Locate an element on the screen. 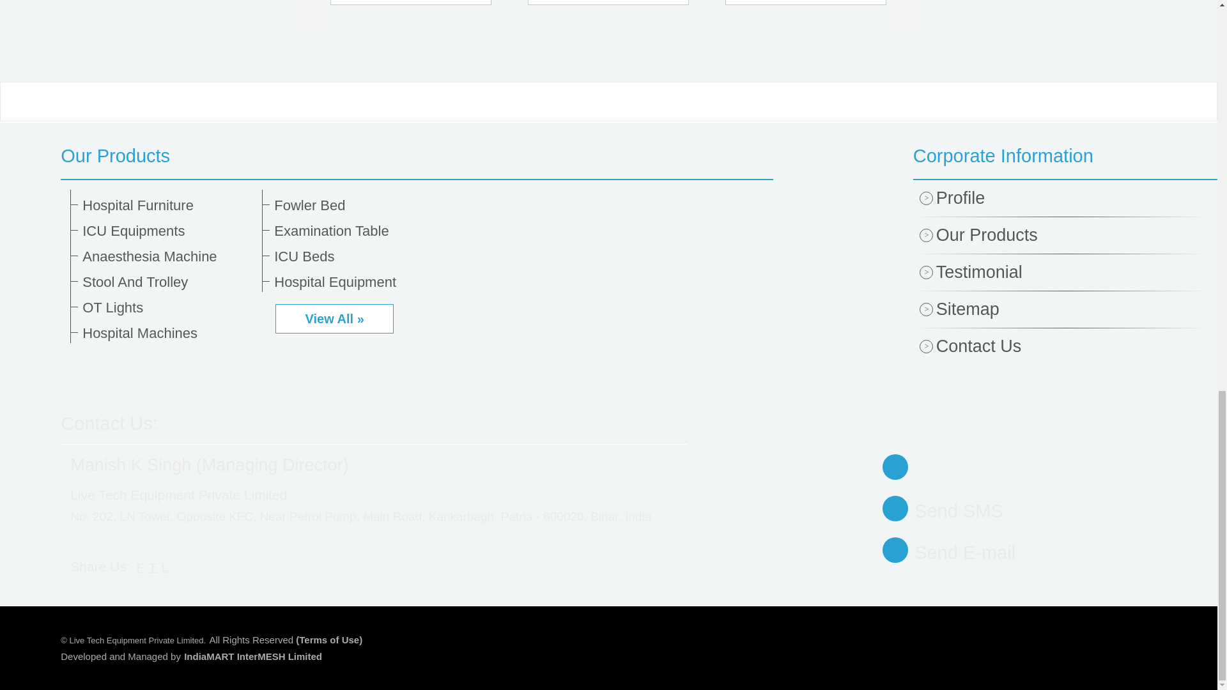  ICU Beds is located at coordinates (359, 256).